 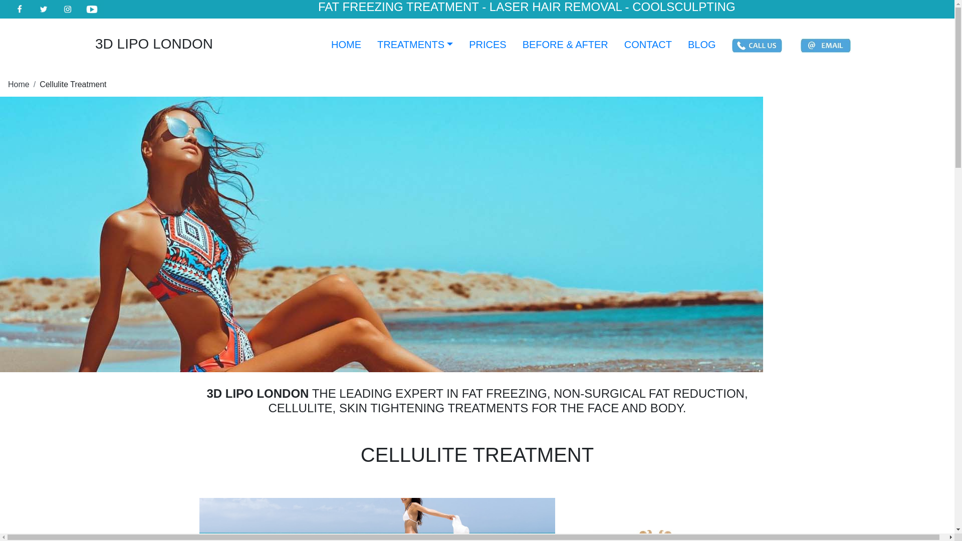 I want to click on BLOG, so click(x=702, y=45).